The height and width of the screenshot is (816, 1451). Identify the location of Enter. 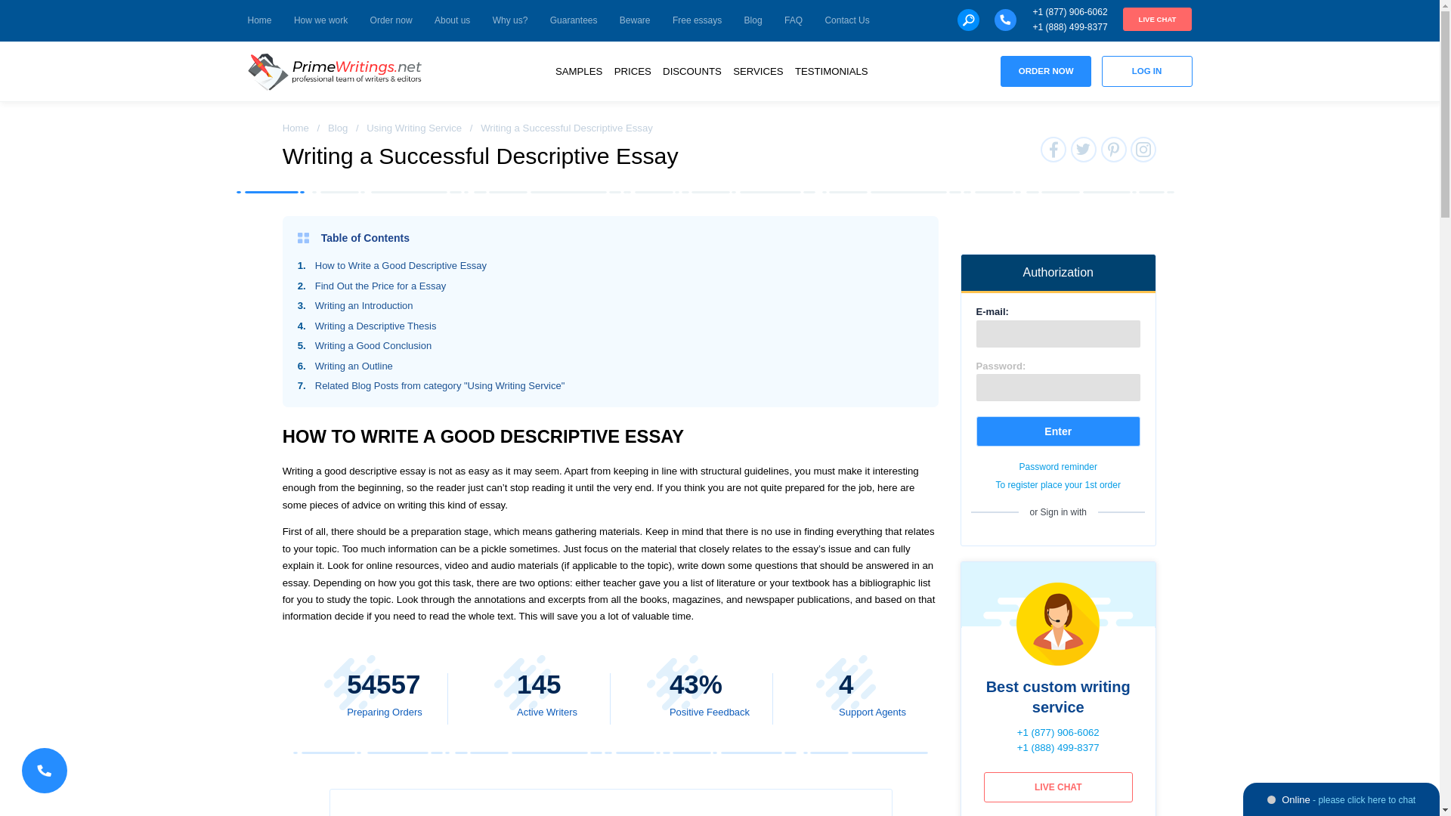
(1058, 431).